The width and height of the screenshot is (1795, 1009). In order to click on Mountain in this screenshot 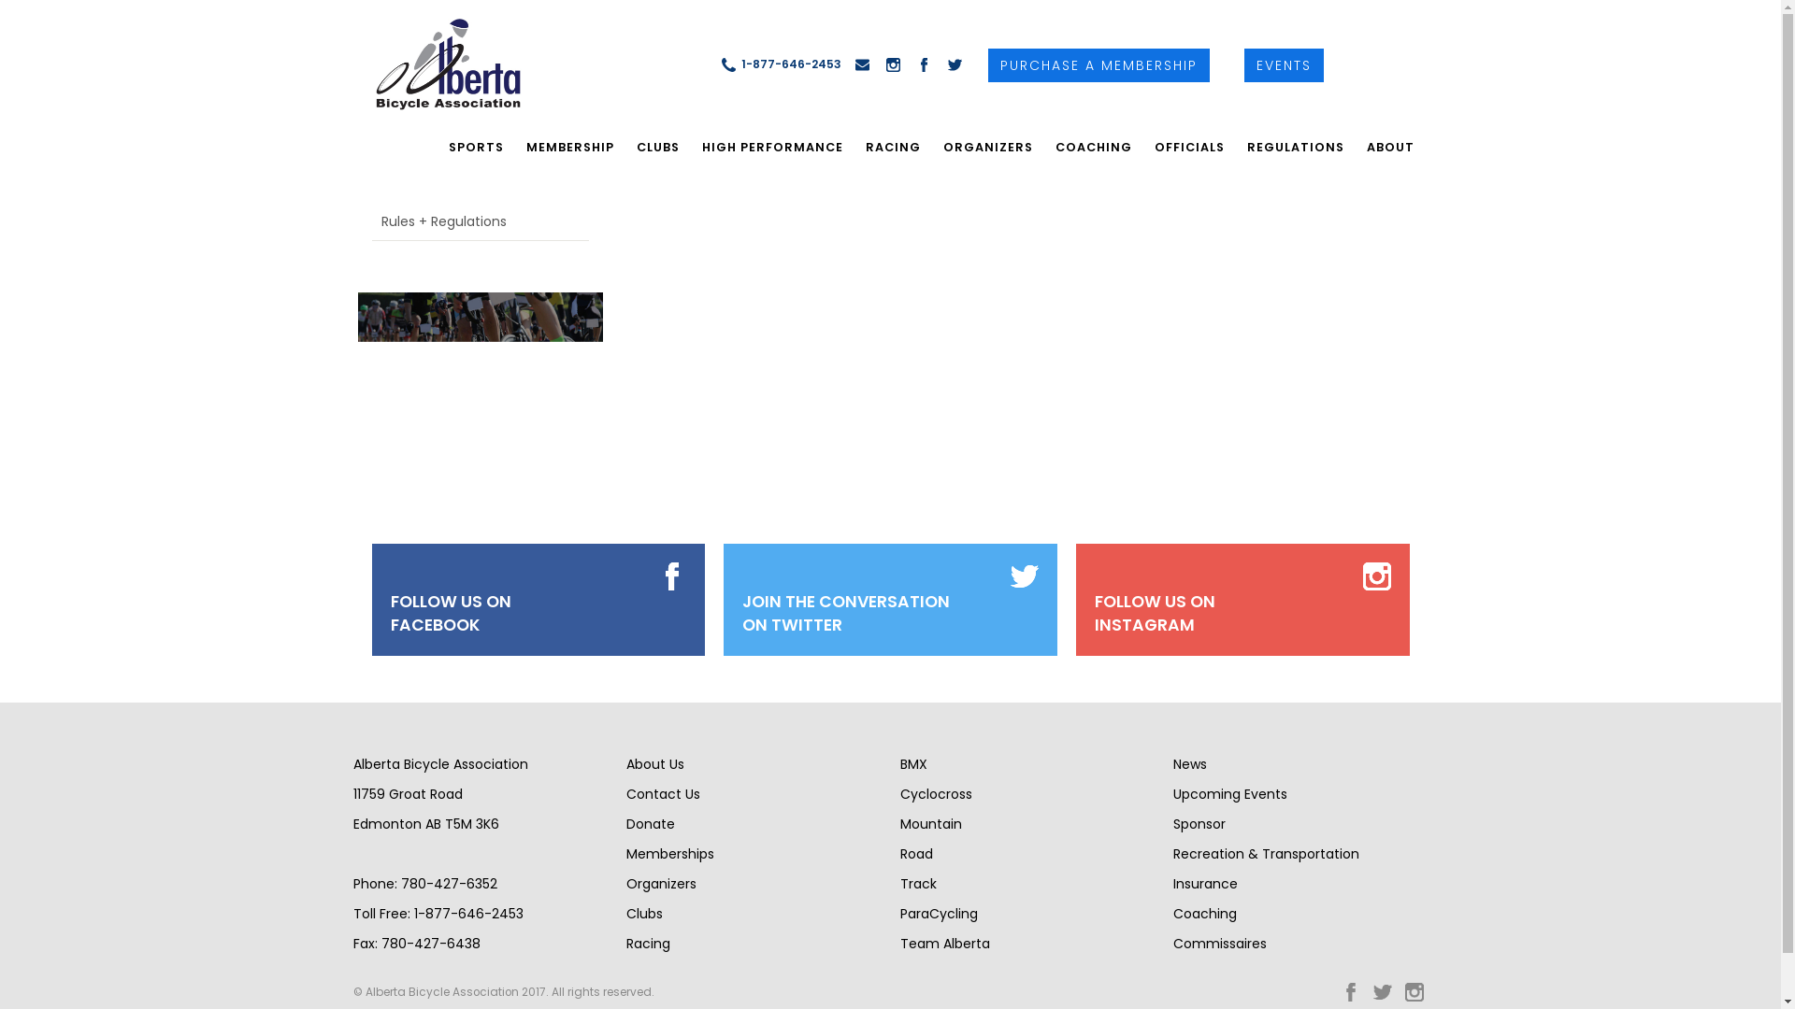, I will do `click(930, 824)`.